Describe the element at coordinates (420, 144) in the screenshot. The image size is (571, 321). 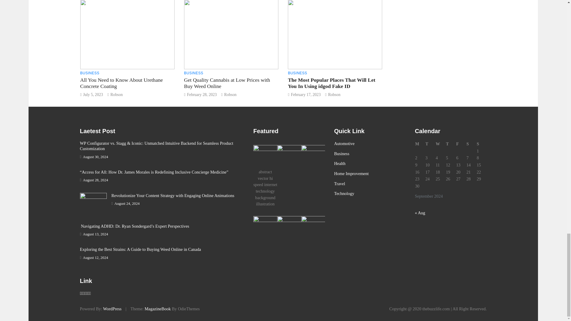
I see `Monday` at that location.